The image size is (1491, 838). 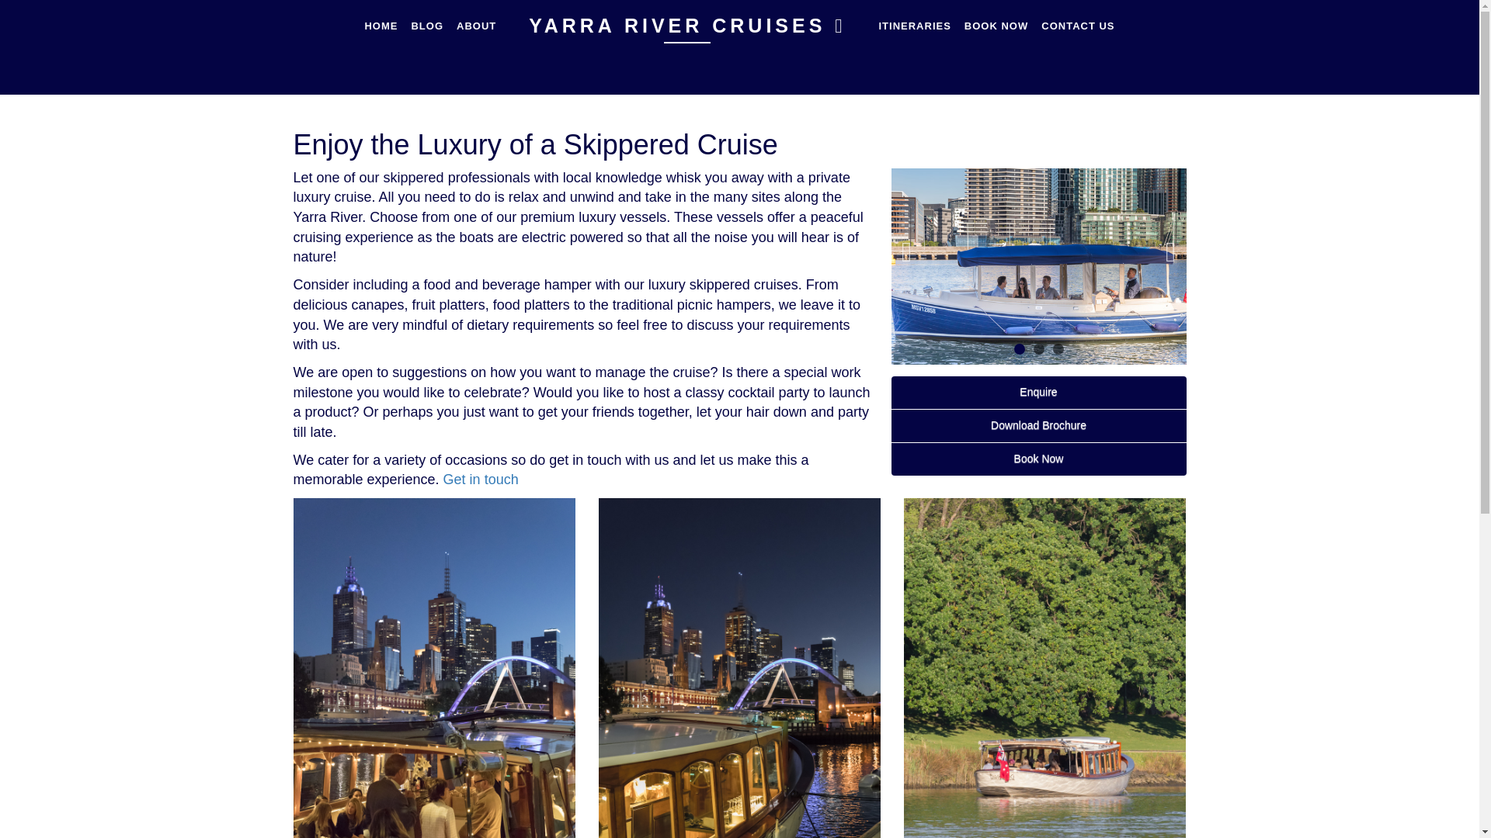 What do you see at coordinates (686, 26) in the screenshot?
I see `YARRA RIVER CRUISES` at bounding box center [686, 26].